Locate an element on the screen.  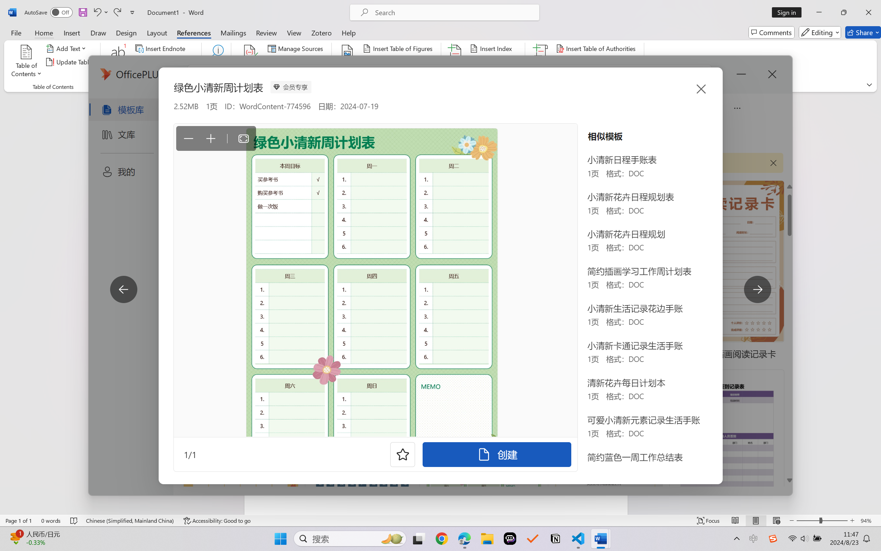
Style is located at coordinates (310, 62).